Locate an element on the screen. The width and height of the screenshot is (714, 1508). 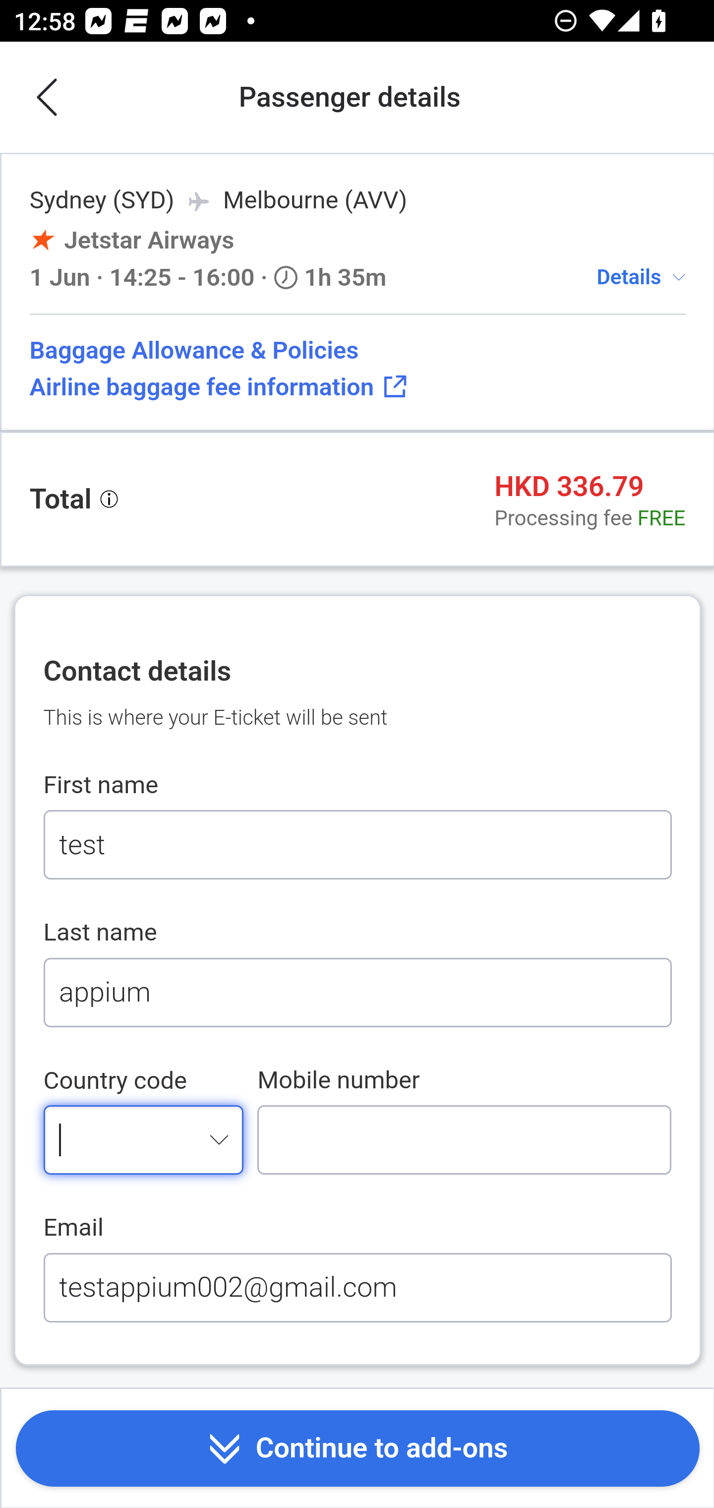
testappium002@gmail.com is located at coordinates (357, 1287).